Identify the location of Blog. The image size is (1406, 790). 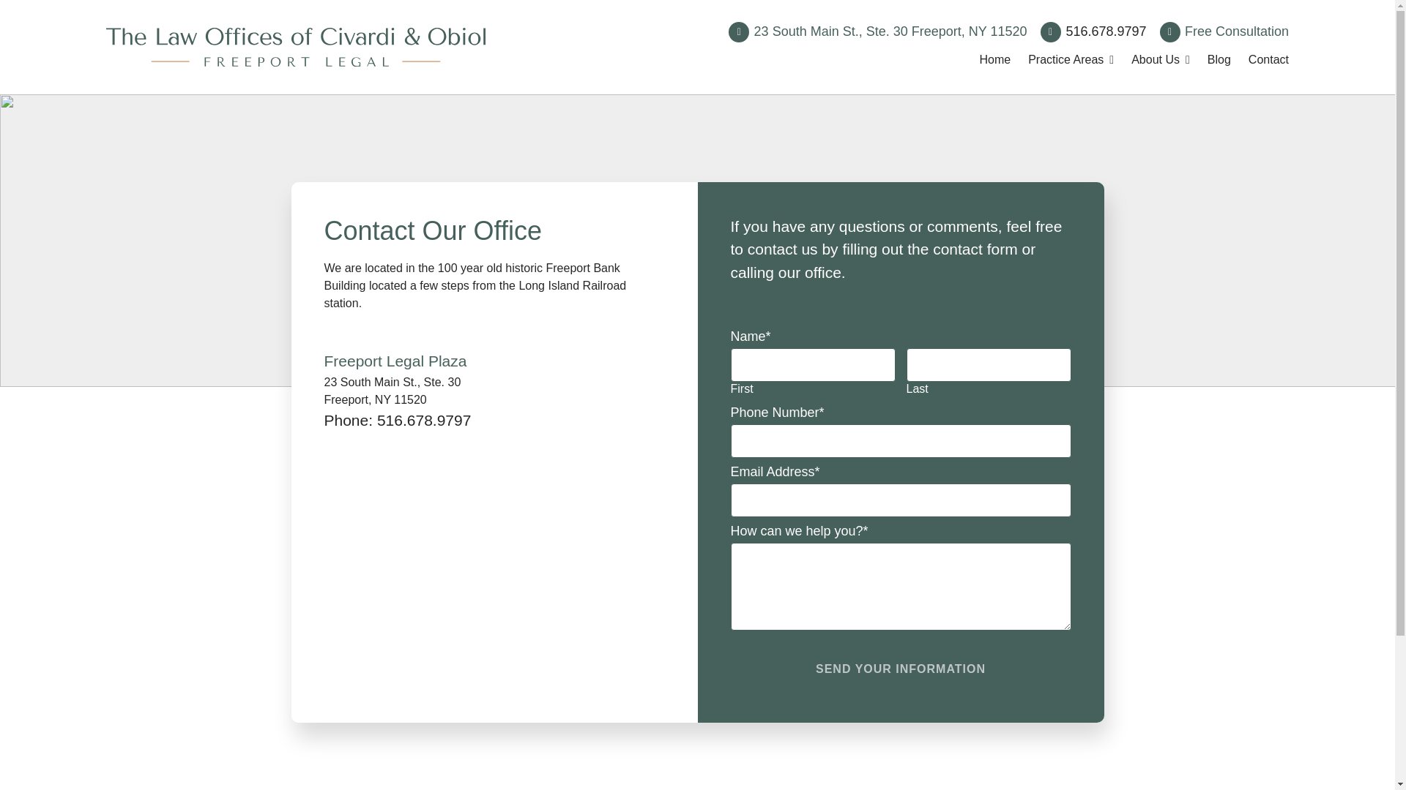
(1219, 57).